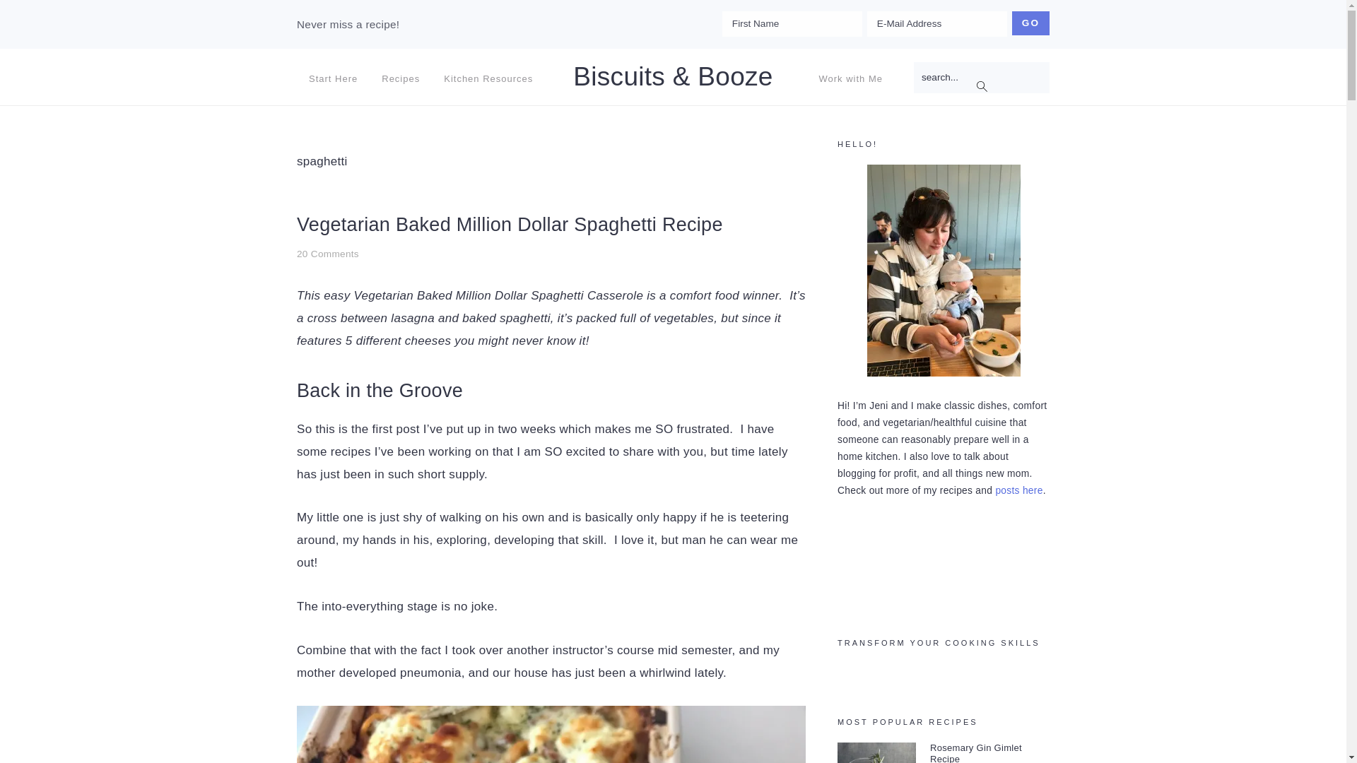 This screenshot has height=763, width=1357. Describe the element at coordinates (851, 78) in the screenshot. I see `Work with Me` at that location.